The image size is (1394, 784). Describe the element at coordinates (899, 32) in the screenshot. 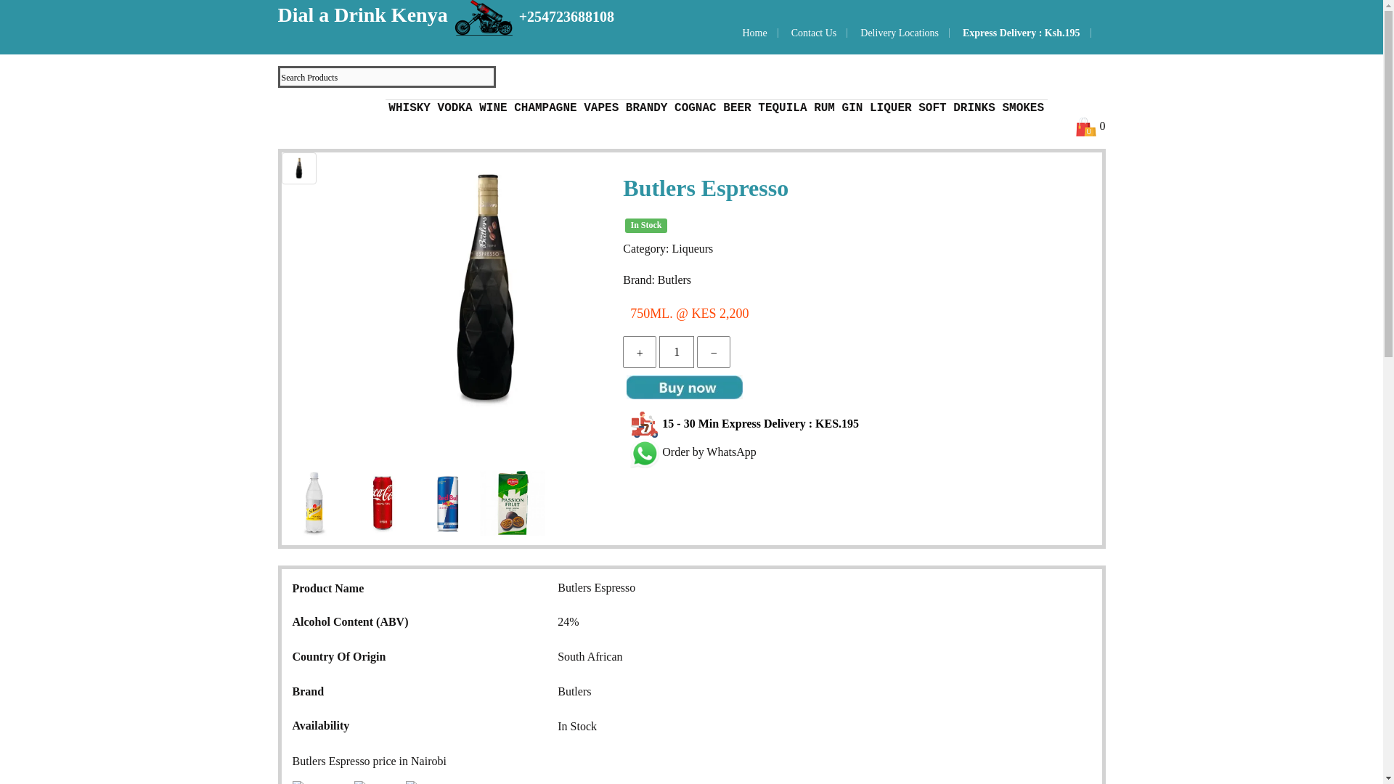

I see `Delivery Locations` at that location.